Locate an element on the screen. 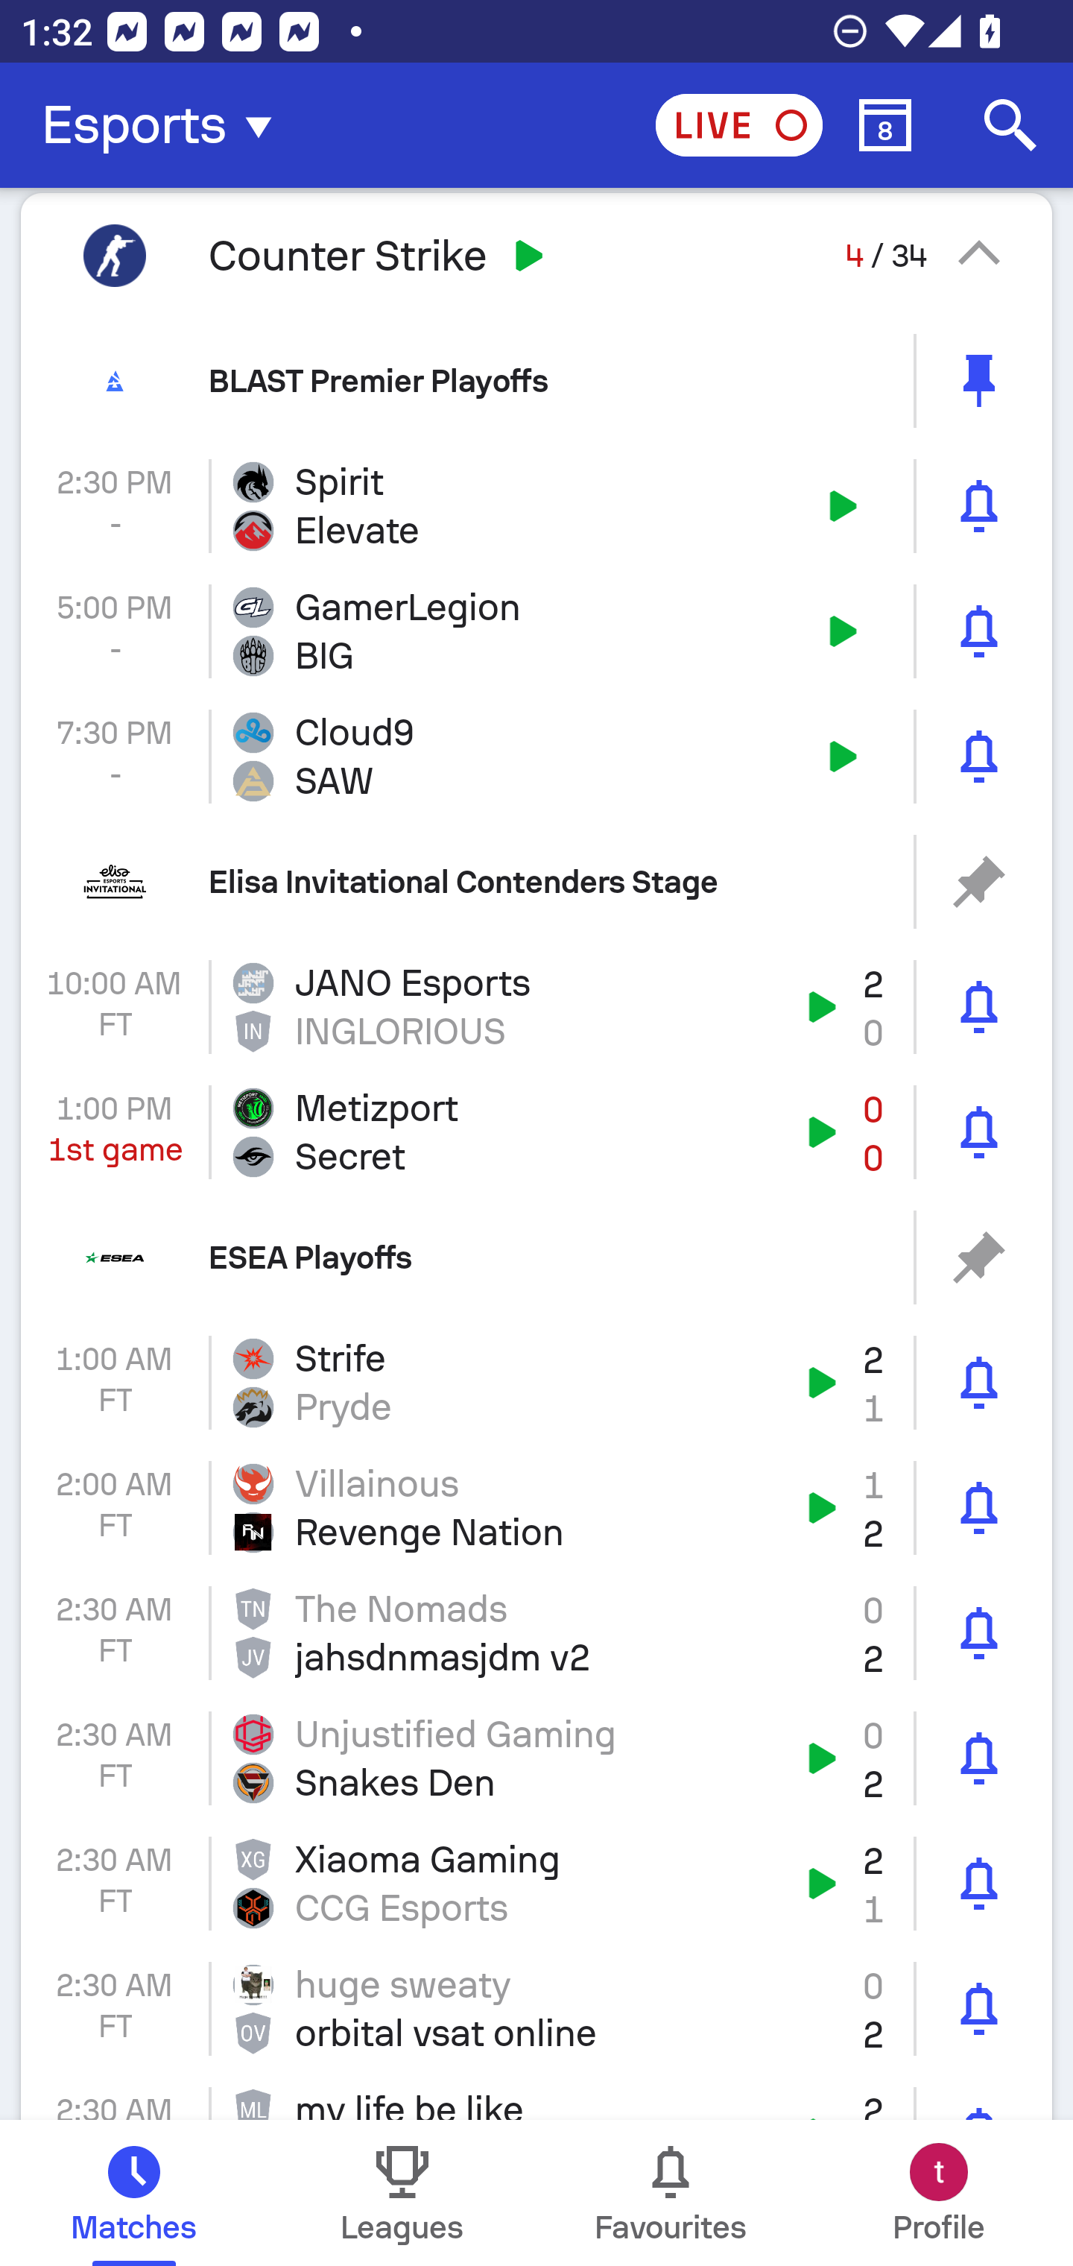 This screenshot has width=1073, height=2266. 7:30 PM - Cloud9 SAW is located at coordinates (536, 757).